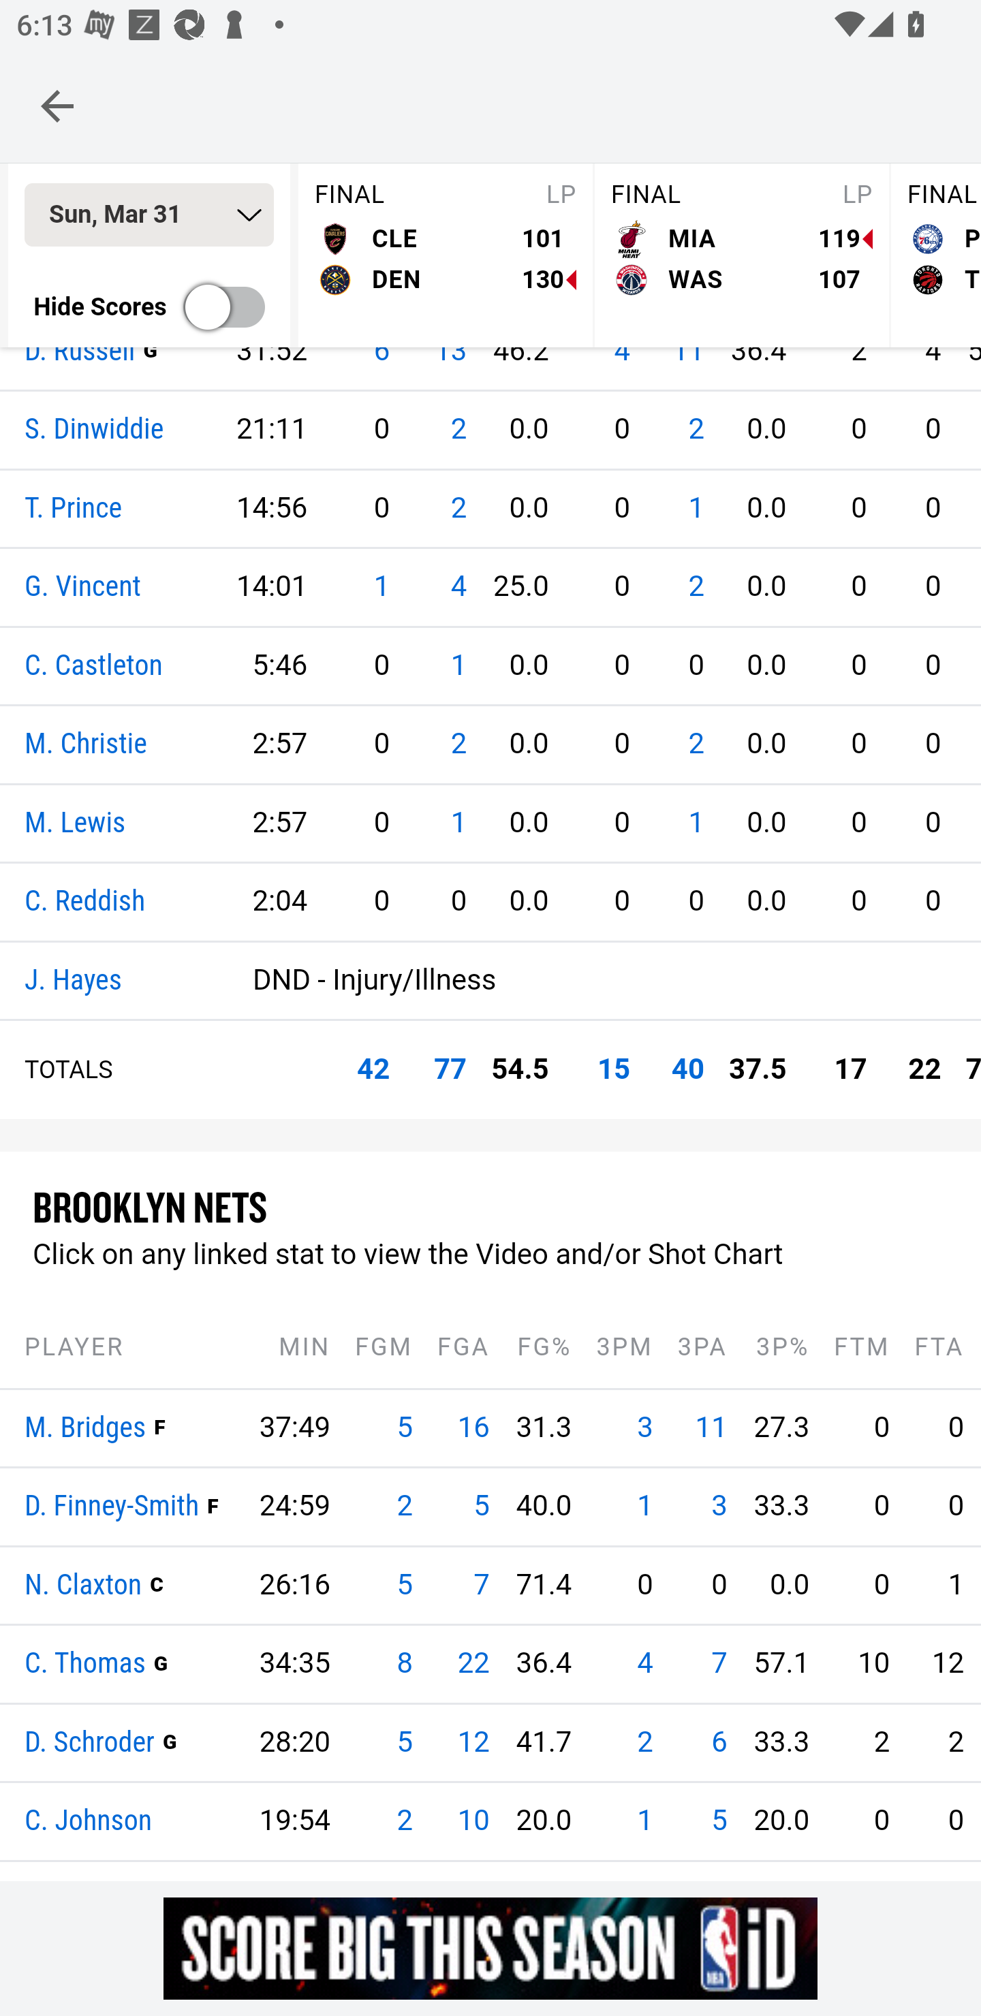 The width and height of the screenshot is (981, 2016). I want to click on C. Reddish C .  Reddish, so click(86, 903).